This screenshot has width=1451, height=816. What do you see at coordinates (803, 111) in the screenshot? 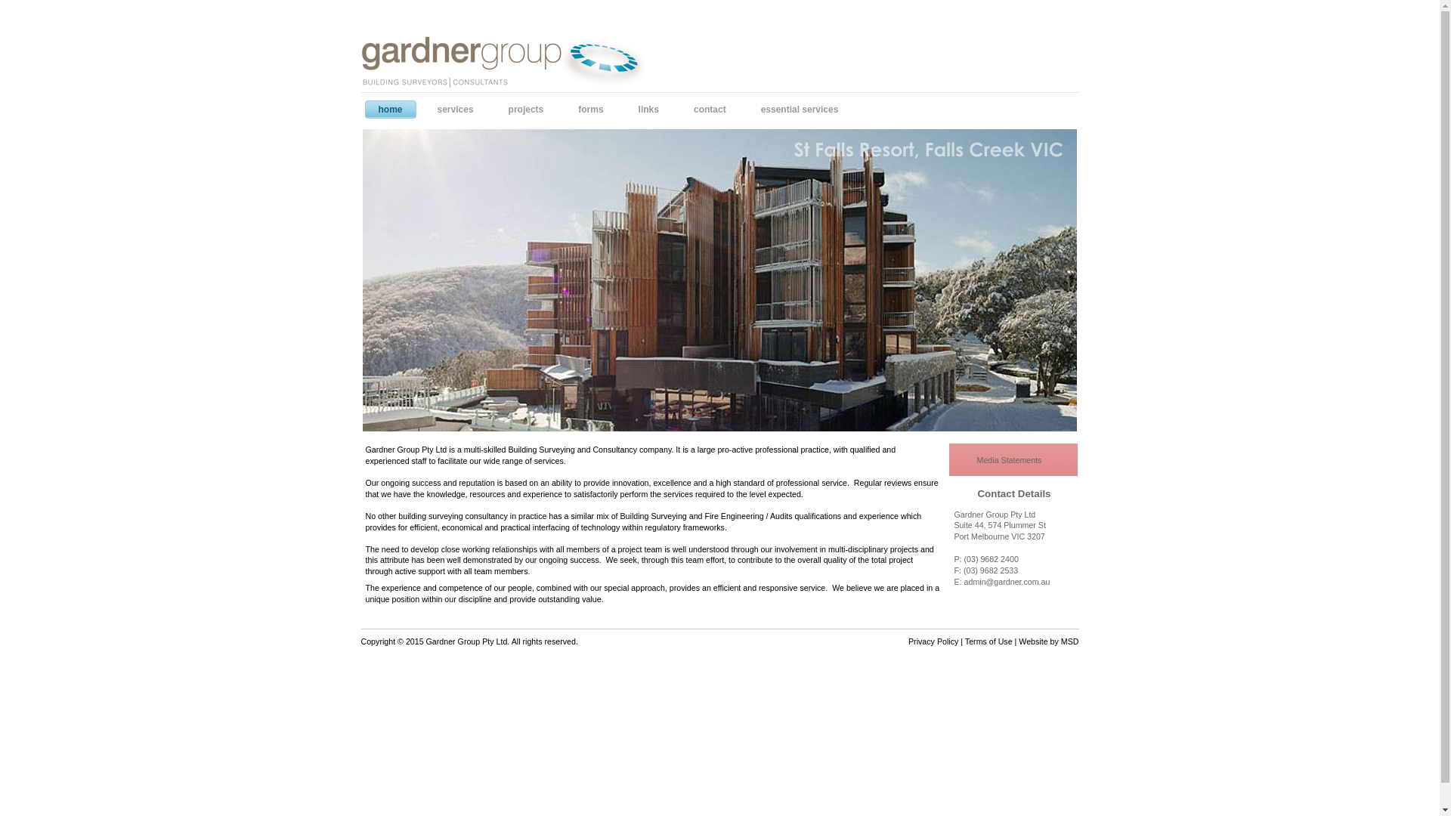
I see `essential services` at bounding box center [803, 111].